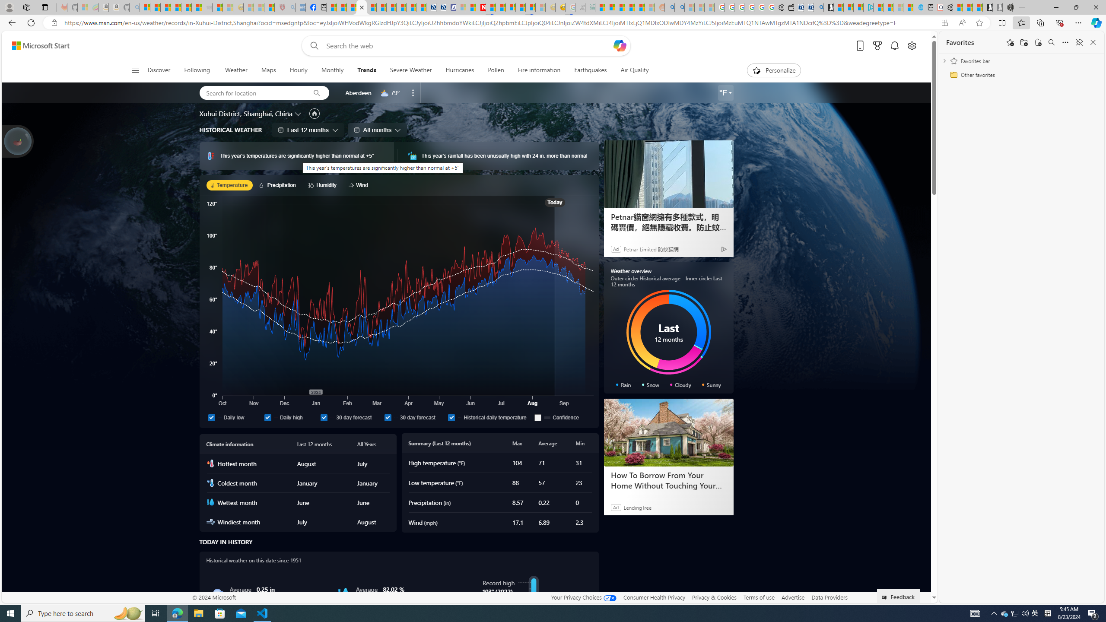 This screenshot has width=1106, height=622. What do you see at coordinates (539, 70) in the screenshot?
I see `Fire information` at bounding box center [539, 70].